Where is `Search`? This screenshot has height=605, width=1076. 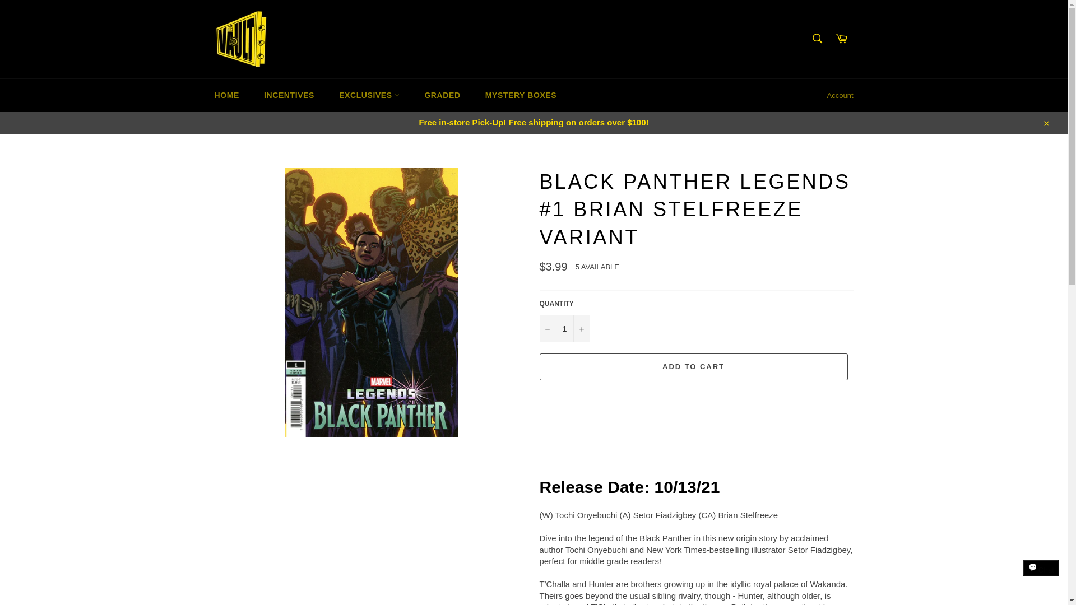
Search is located at coordinates (817, 38).